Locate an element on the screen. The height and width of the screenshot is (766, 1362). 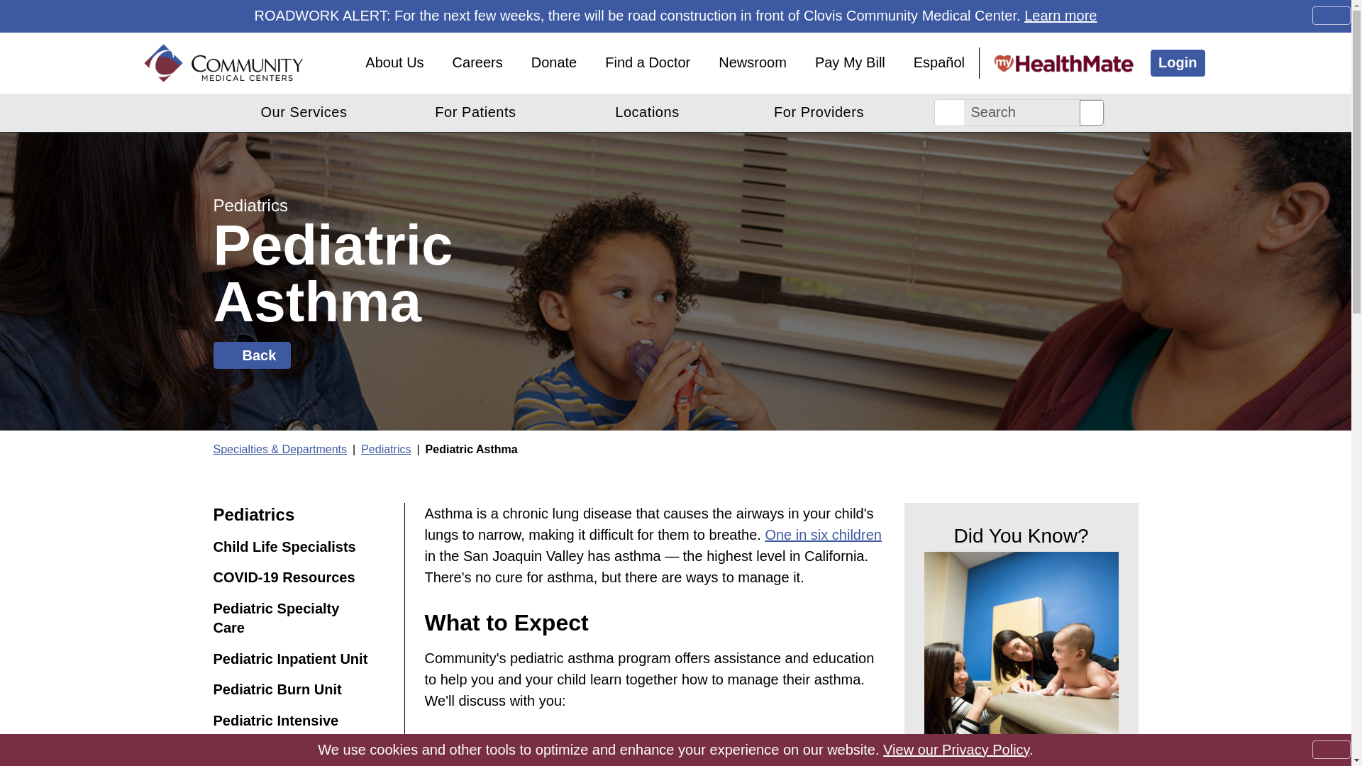
Donate is located at coordinates (554, 62).